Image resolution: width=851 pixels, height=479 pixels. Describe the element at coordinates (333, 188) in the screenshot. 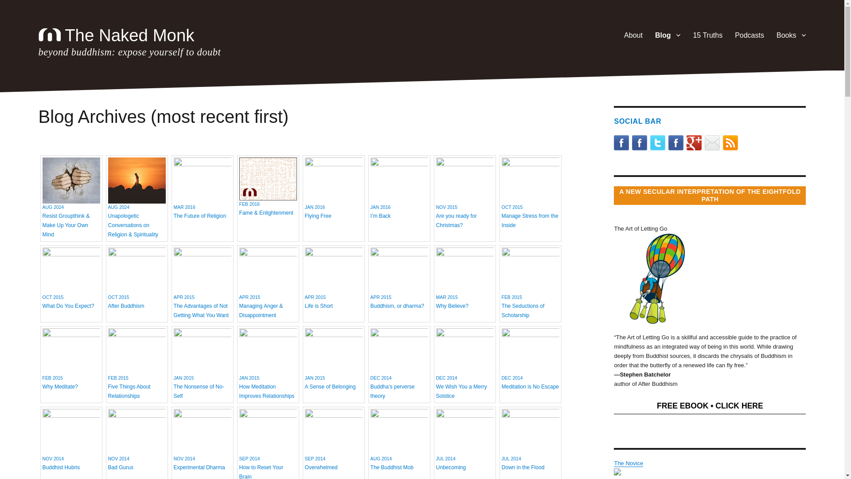

I see `The Naked Monk` at that location.